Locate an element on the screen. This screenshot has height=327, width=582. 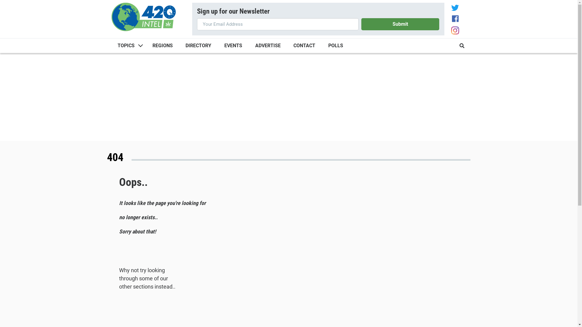
REGIONS is located at coordinates (162, 46).